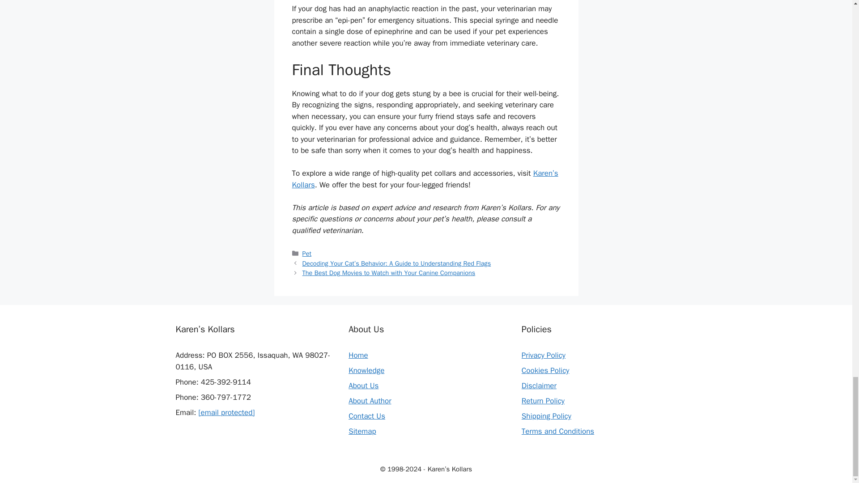 The image size is (859, 483). Describe the element at coordinates (546, 416) in the screenshot. I see `Shipping Policy` at that location.